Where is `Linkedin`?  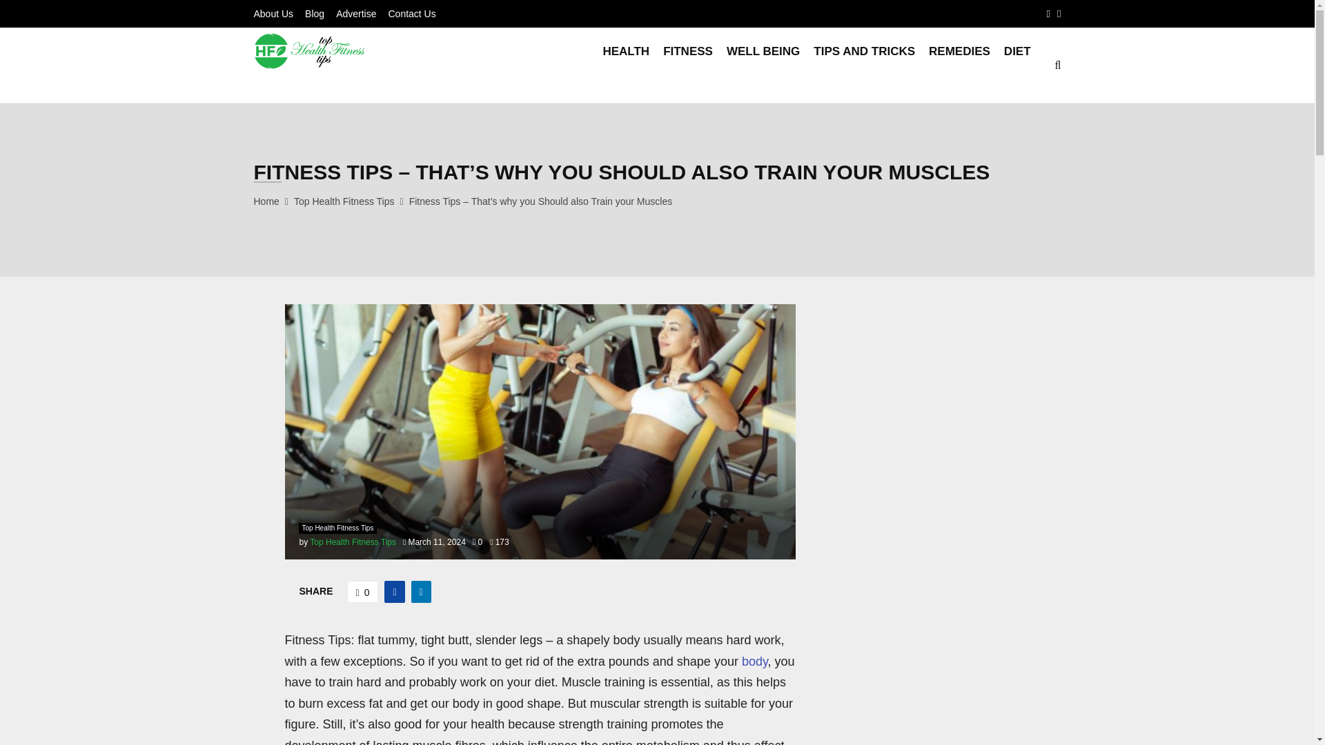
Linkedin is located at coordinates (1059, 14).